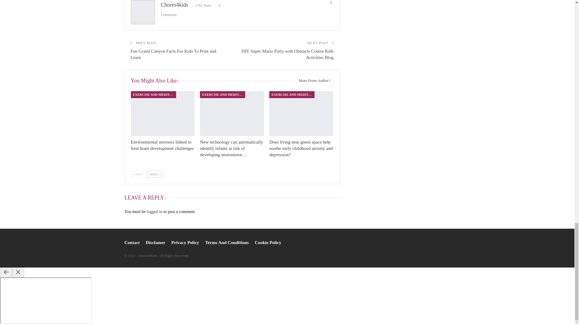 This screenshot has height=325, width=579. I want to click on Fun Grand Canyon Facts For Kids To Print and Learn, so click(173, 54).